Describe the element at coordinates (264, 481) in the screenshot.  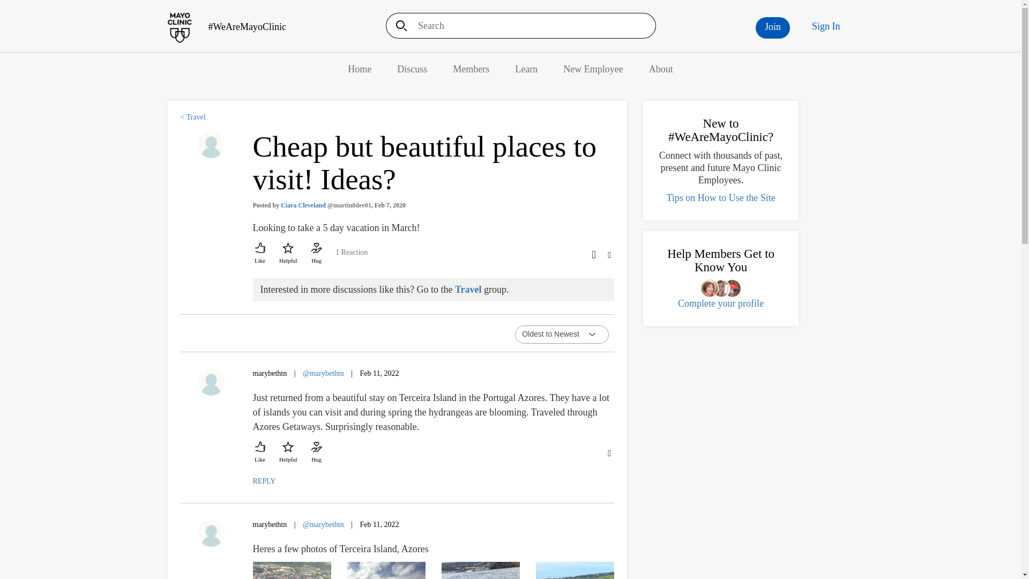
I see `REPLY` at that location.